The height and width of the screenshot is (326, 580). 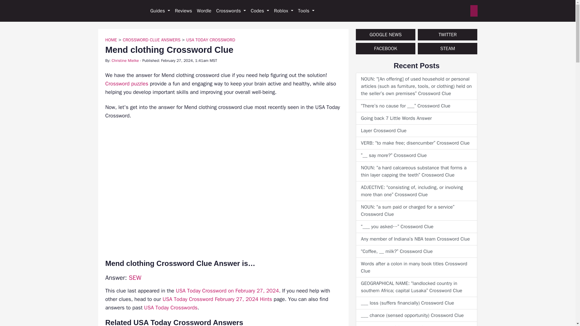 What do you see at coordinates (183, 11) in the screenshot?
I see `Reviews` at bounding box center [183, 11].